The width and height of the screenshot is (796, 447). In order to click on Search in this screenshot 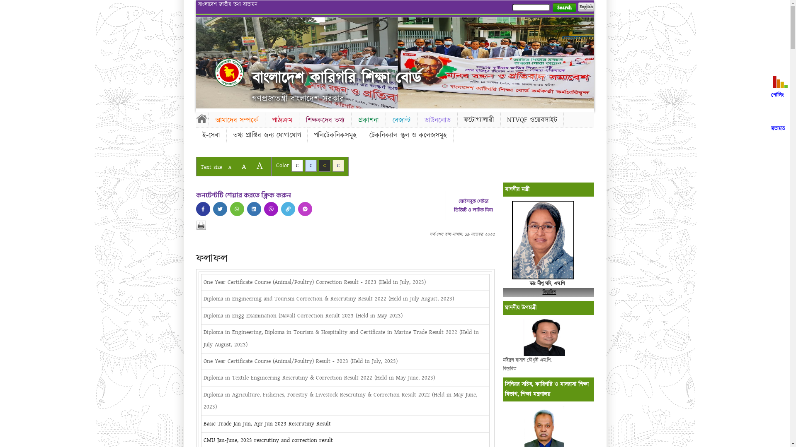, I will do `click(564, 7)`.